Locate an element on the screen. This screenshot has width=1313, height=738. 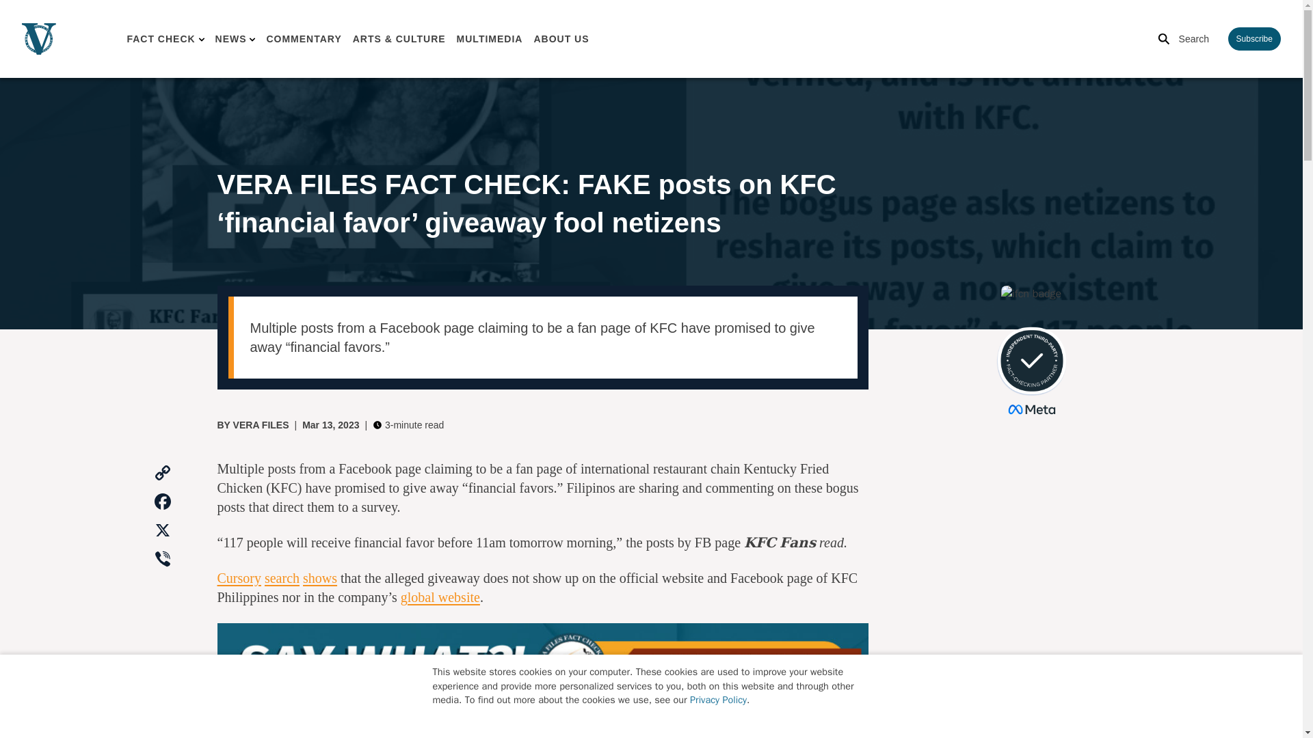
Copy Link is located at coordinates (163, 473).